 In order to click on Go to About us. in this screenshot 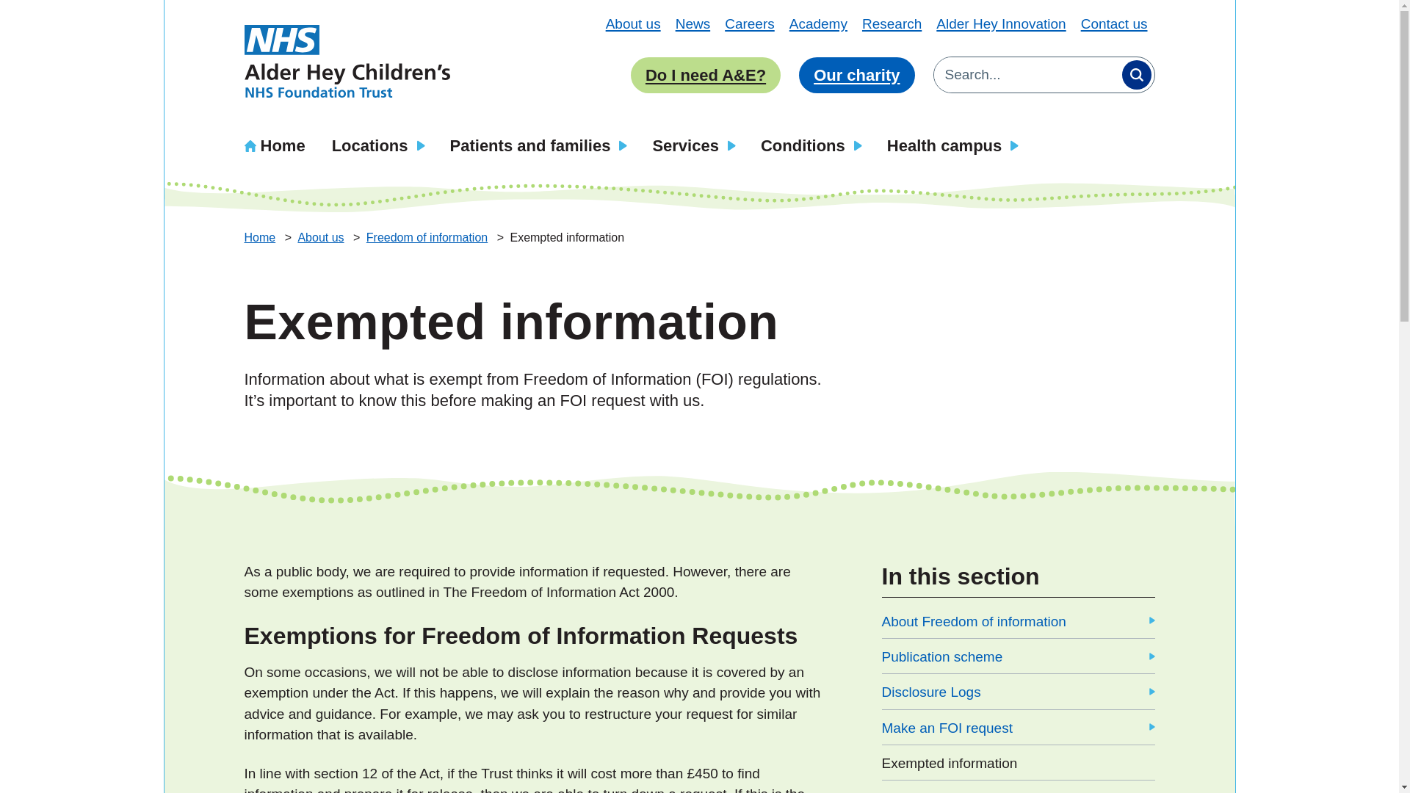, I will do `click(322, 237)`.